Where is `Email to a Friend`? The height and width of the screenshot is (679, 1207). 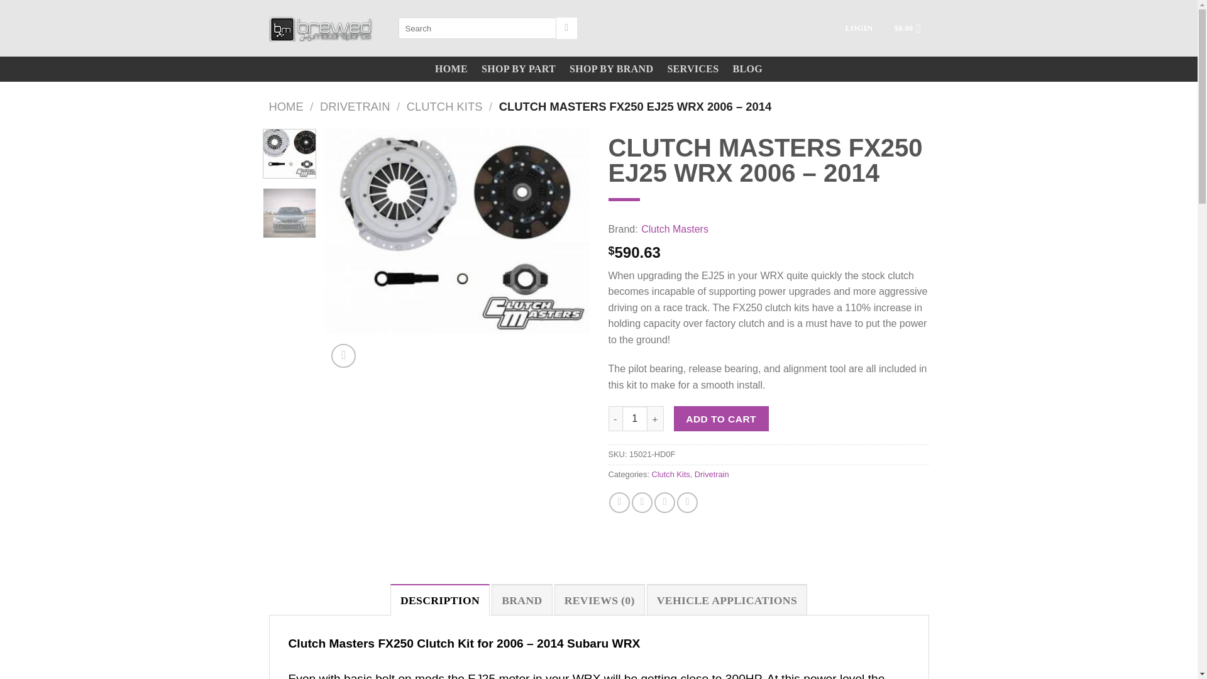 Email to a Friend is located at coordinates (664, 503).